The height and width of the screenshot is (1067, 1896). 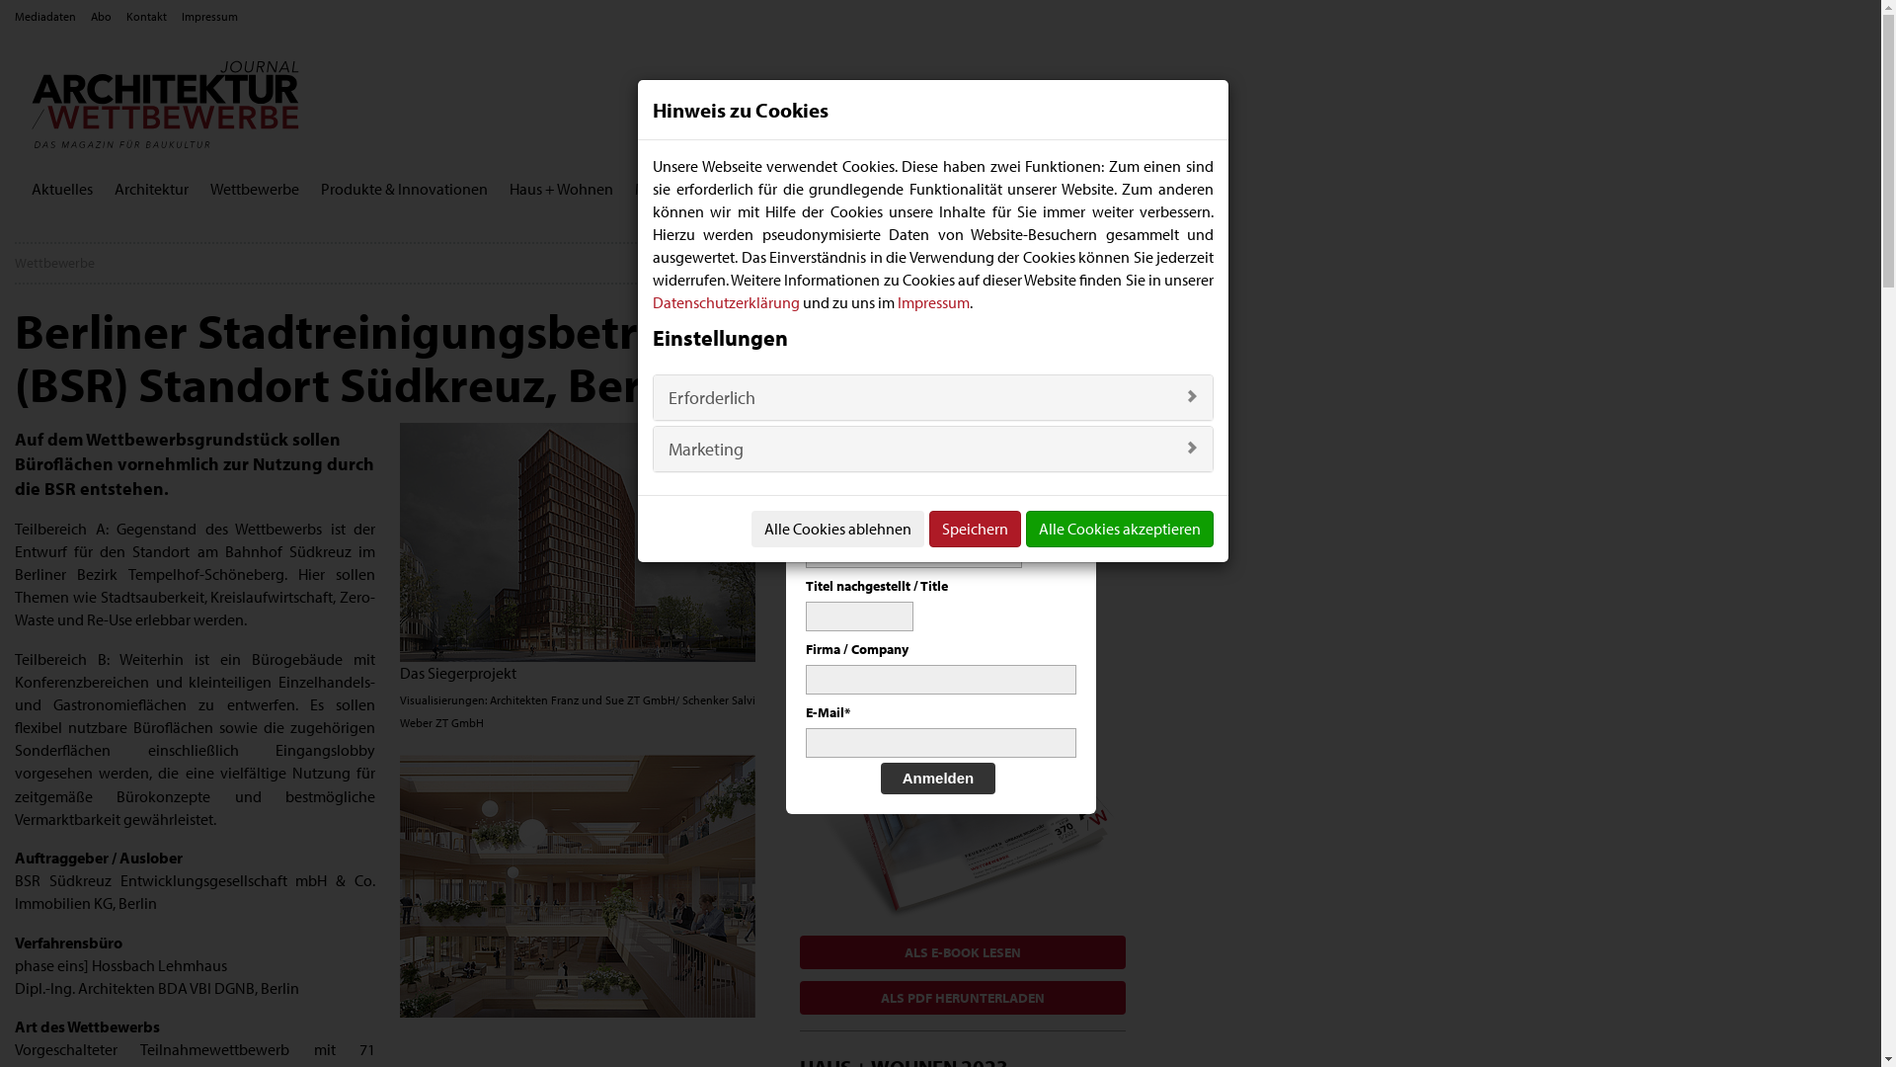 What do you see at coordinates (837, 530) in the screenshot?
I see `Alle Cookies ablehnen` at bounding box center [837, 530].